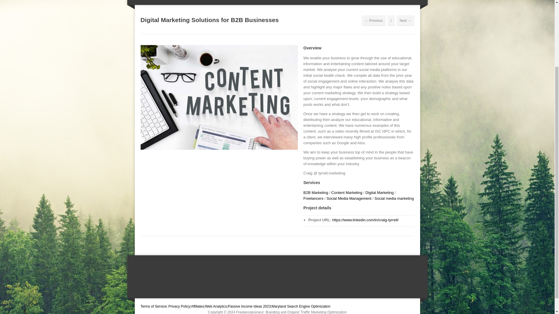  I want to click on Passive Income Ideas 2023, so click(249, 306).